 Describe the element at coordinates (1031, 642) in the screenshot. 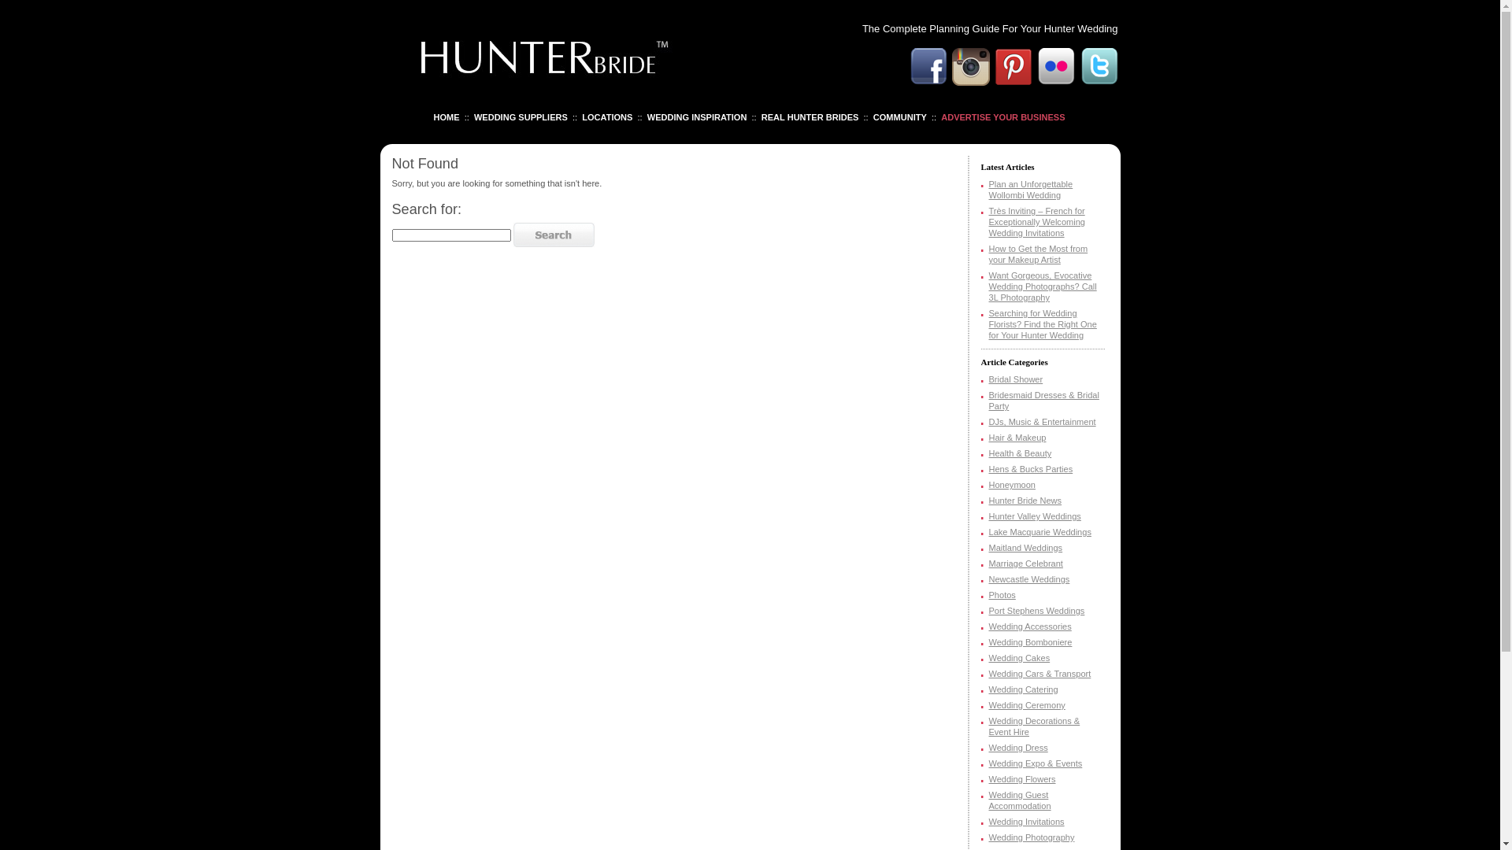

I see `Wedding Bomboniere` at that location.